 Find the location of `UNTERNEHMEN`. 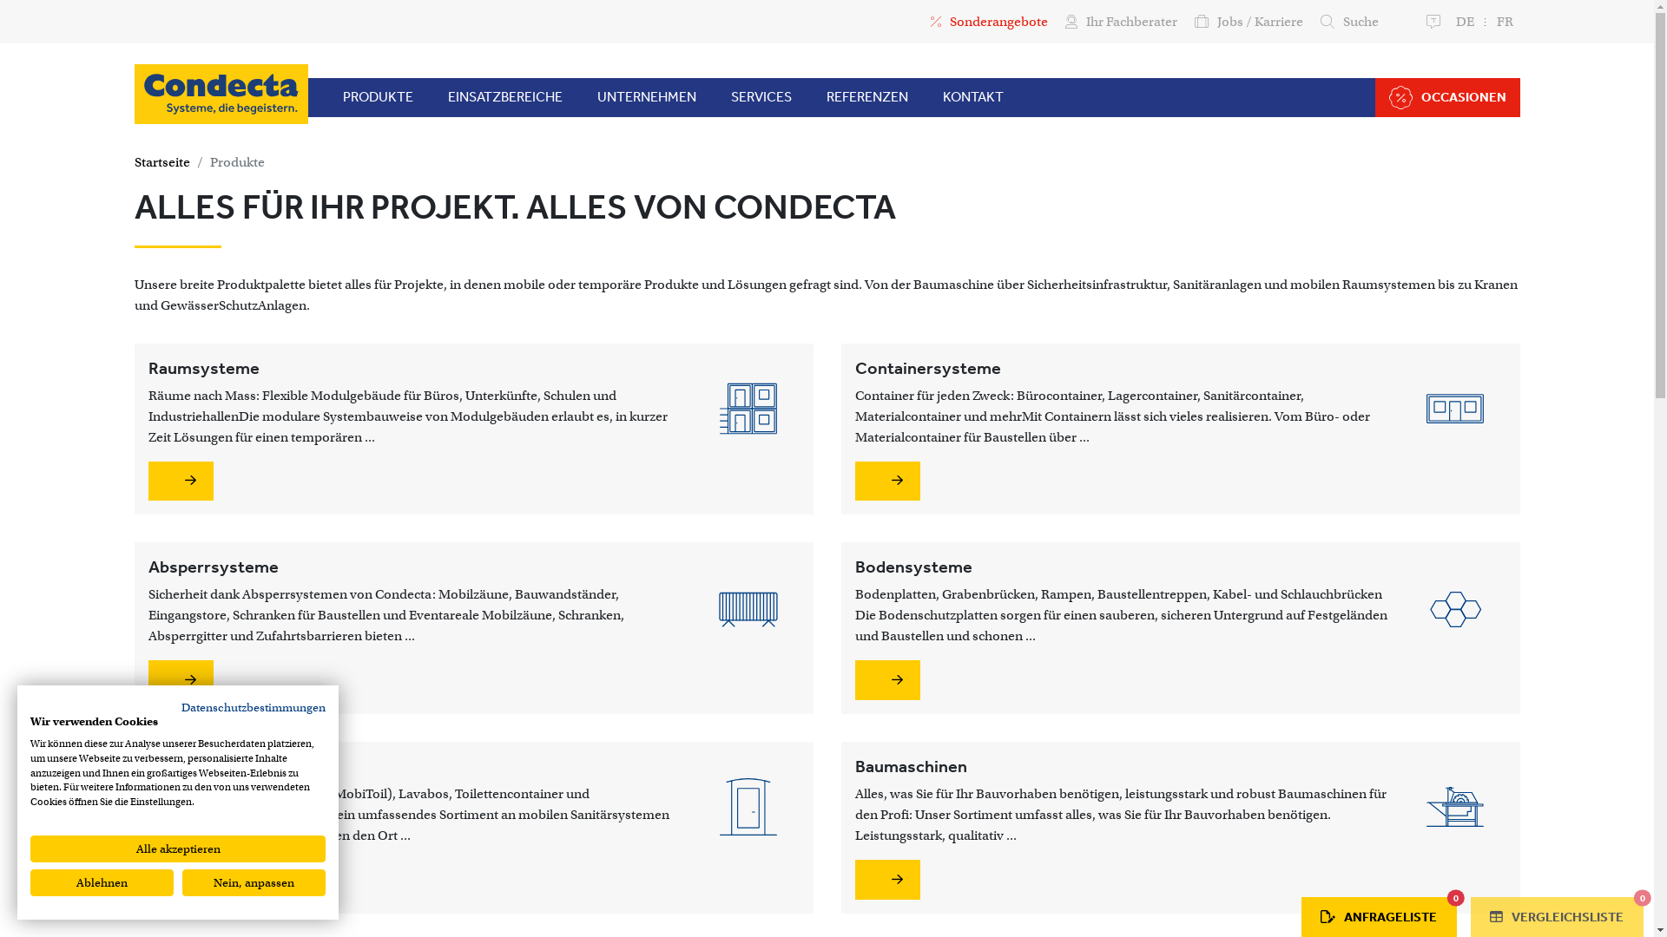

UNTERNEHMEN is located at coordinates (647, 97).